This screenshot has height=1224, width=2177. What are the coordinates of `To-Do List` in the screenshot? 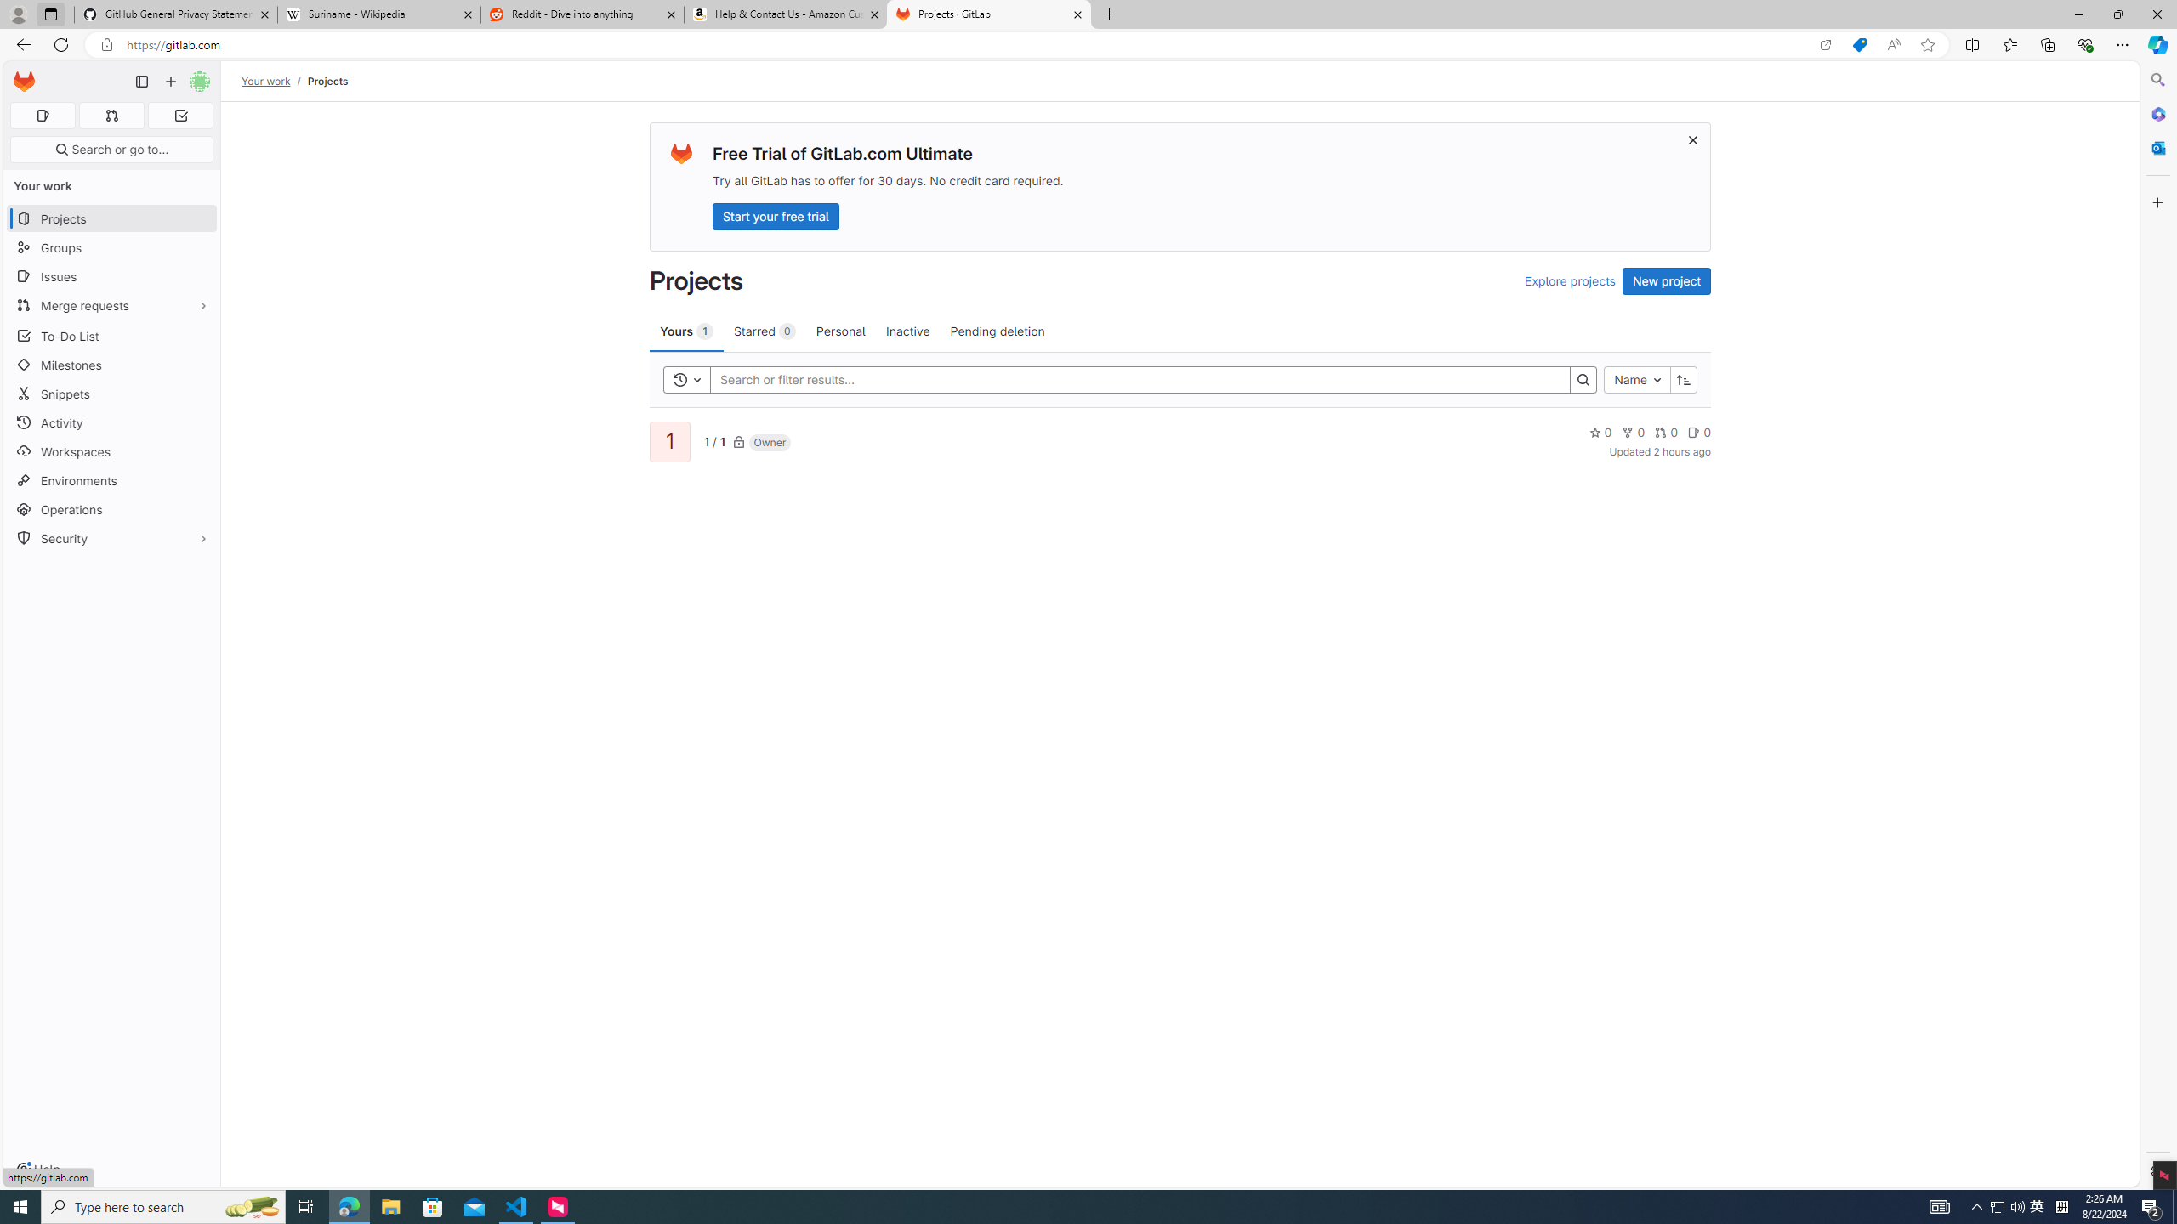 It's located at (112, 335).